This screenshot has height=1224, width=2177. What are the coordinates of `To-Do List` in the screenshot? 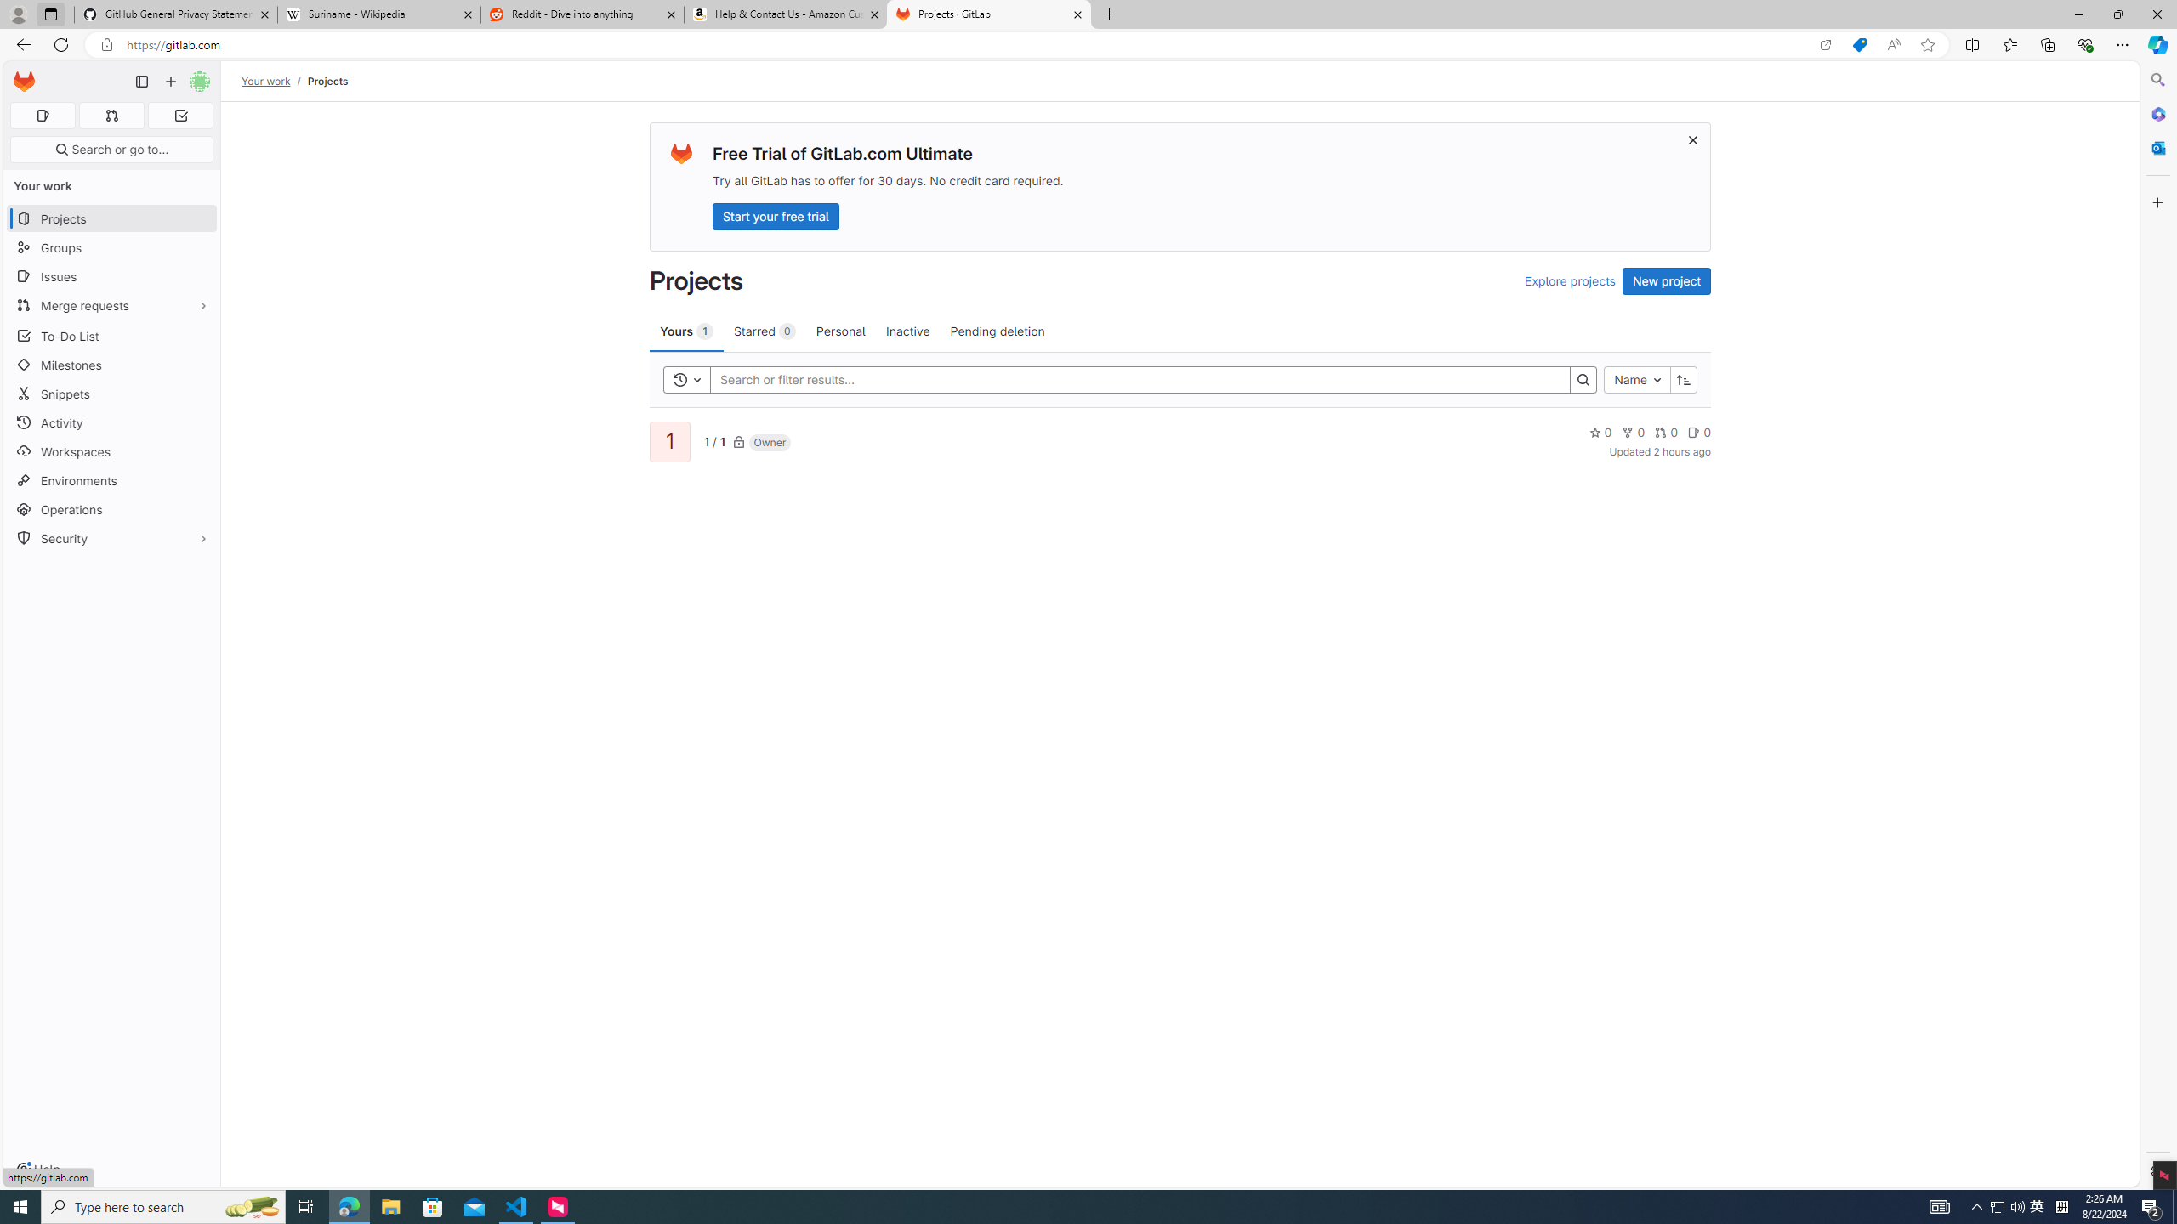 It's located at (112, 335).